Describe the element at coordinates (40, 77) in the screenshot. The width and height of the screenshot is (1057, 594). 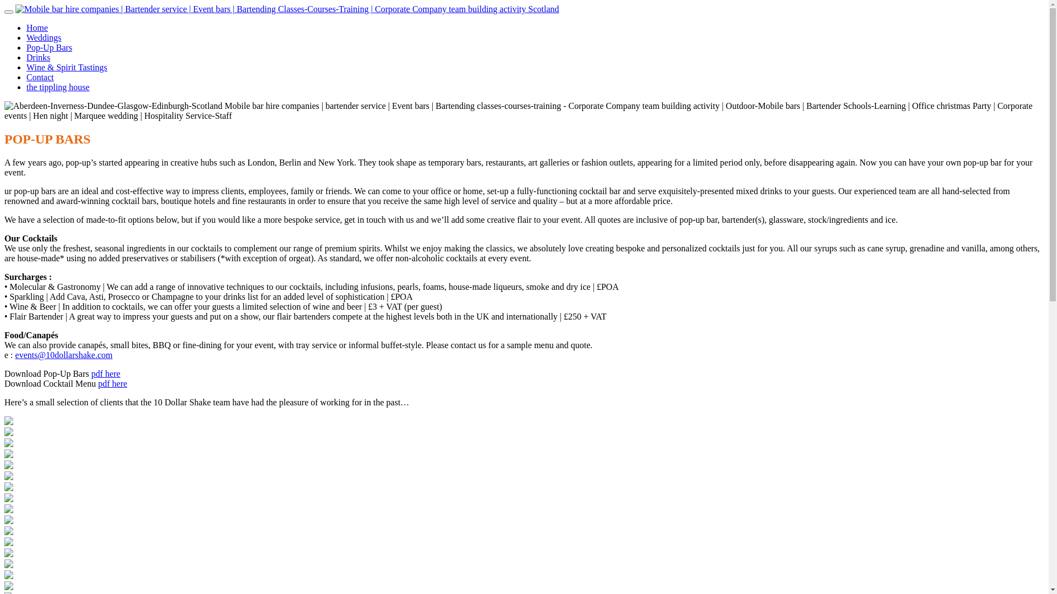
I see `Contact` at that location.